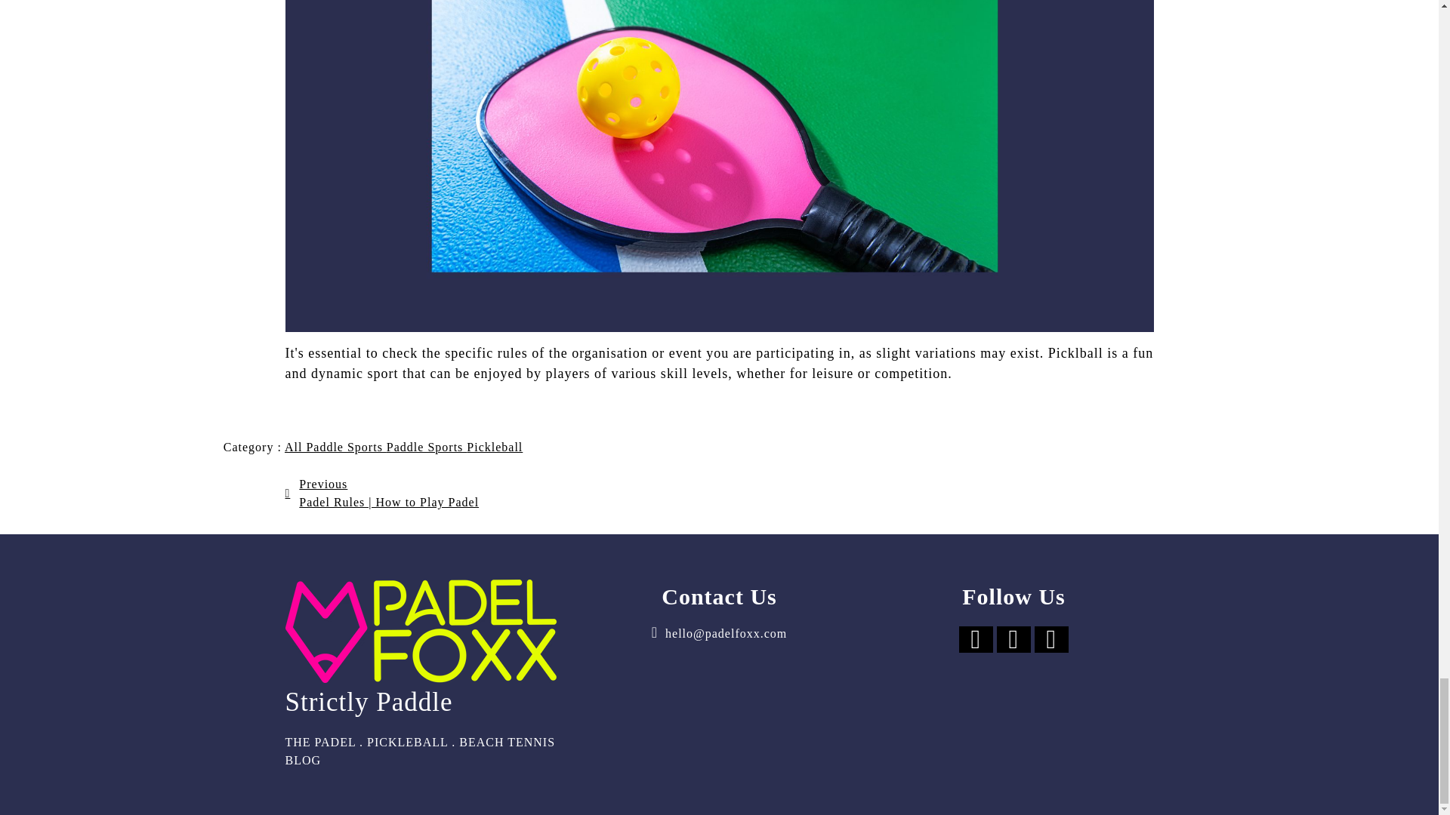  Describe the element at coordinates (425, 694) in the screenshot. I see `Strictly Paddle` at that location.